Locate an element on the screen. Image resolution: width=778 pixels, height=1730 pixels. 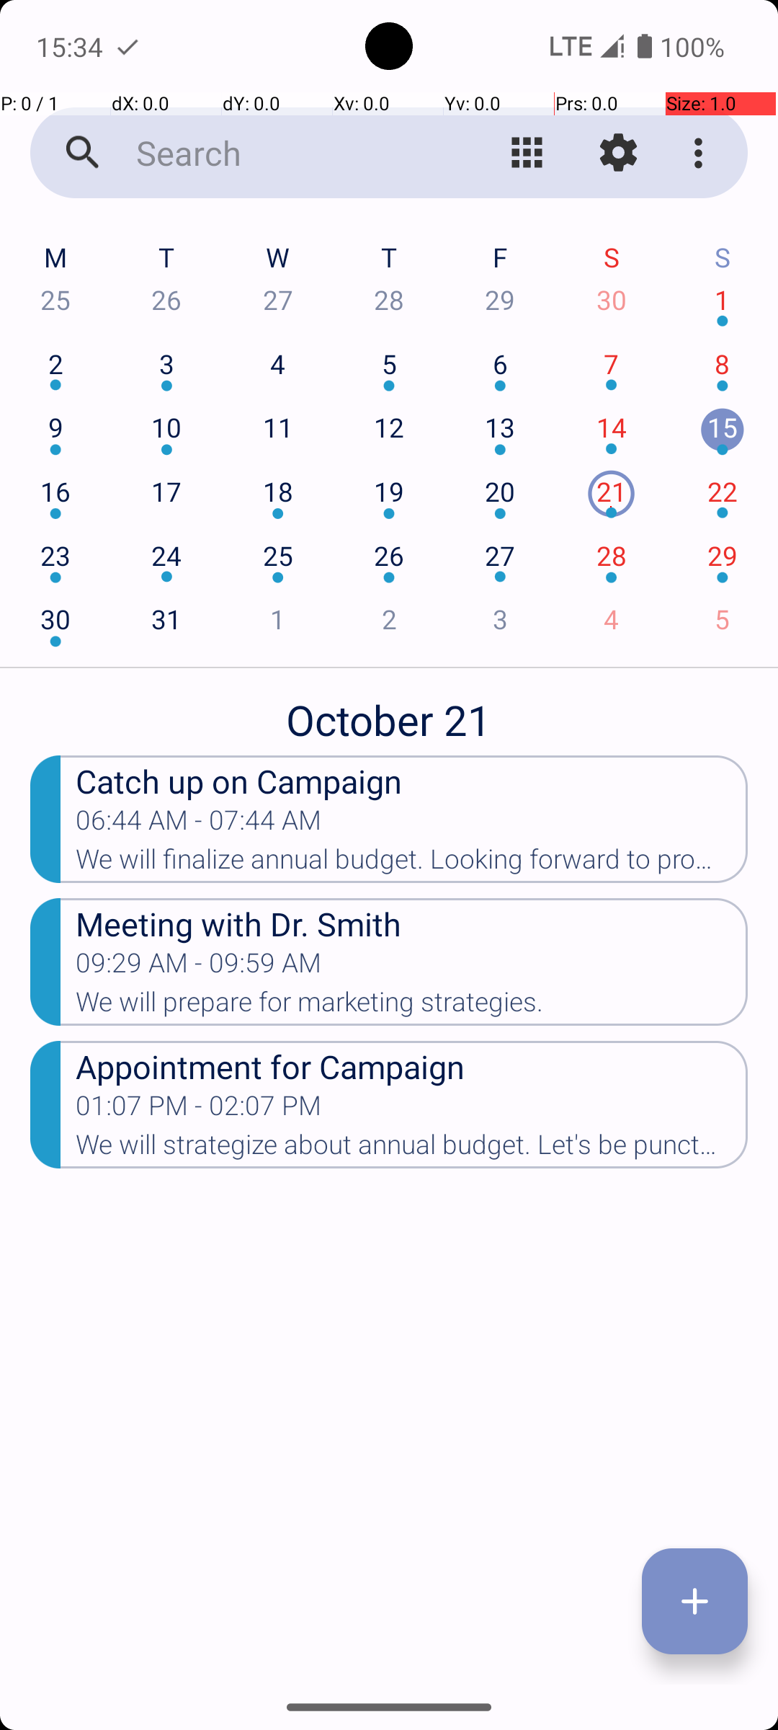
Meeting with Dr. Smith is located at coordinates (412, 923).